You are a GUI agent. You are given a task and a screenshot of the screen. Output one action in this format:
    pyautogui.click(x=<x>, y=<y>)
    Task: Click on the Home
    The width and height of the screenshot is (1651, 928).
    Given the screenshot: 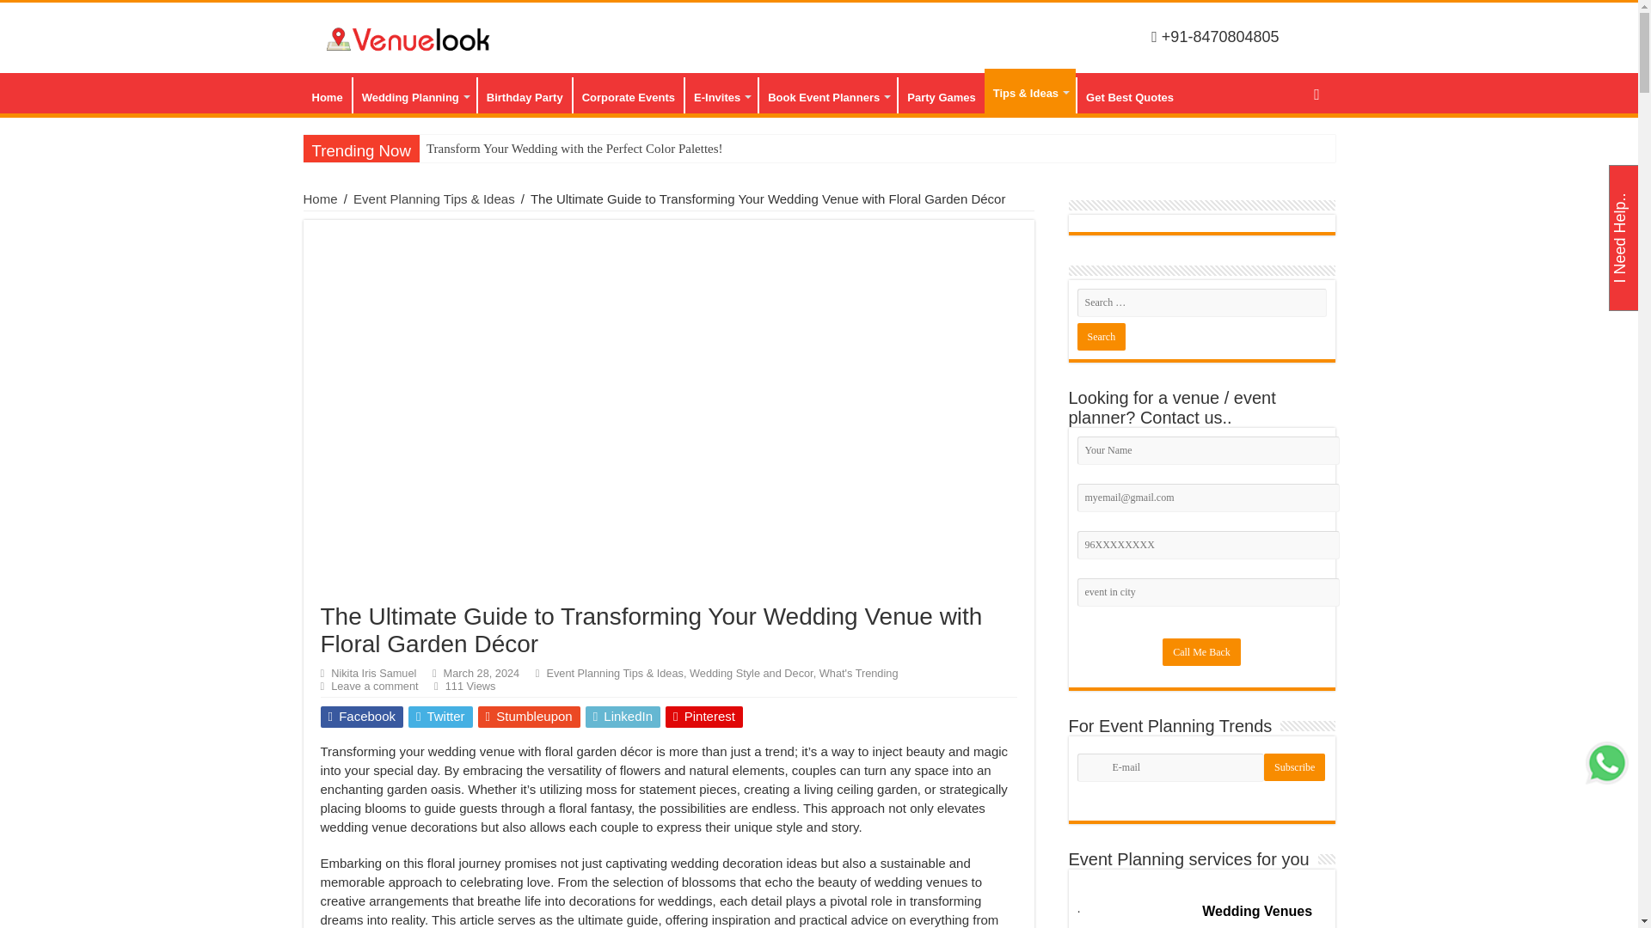 What is the action you would take?
    pyautogui.click(x=326, y=95)
    